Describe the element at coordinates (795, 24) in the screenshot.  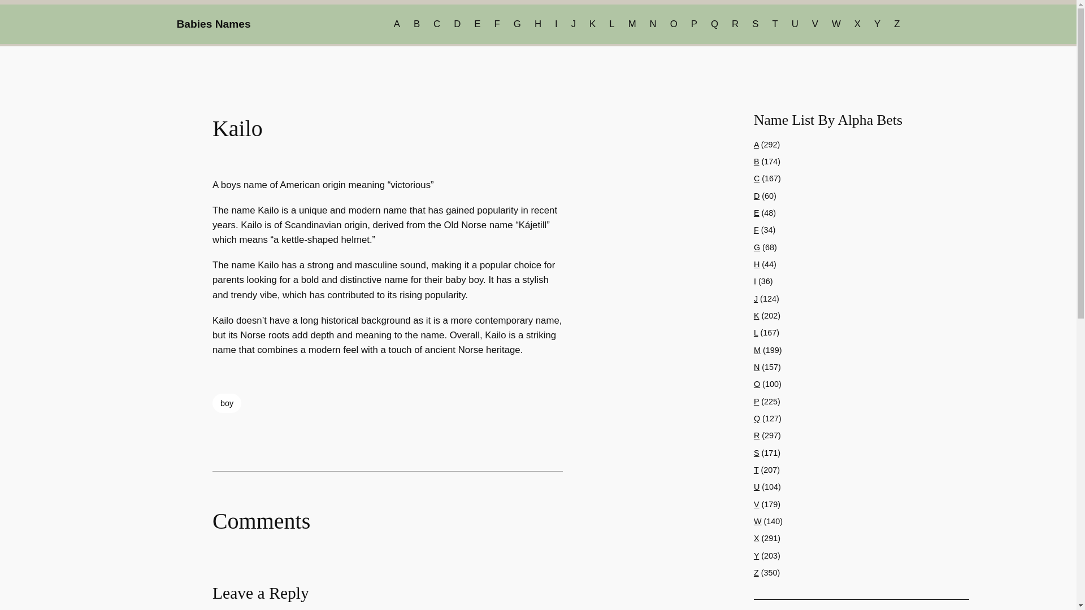
I see `U` at that location.